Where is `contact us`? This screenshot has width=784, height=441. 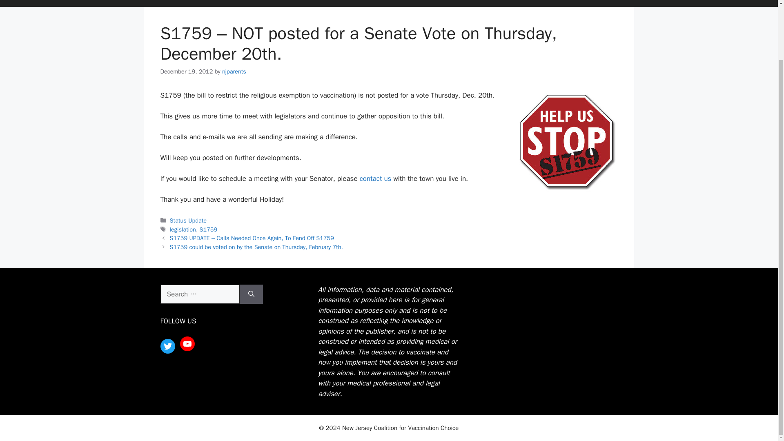 contact us is located at coordinates (376, 178).